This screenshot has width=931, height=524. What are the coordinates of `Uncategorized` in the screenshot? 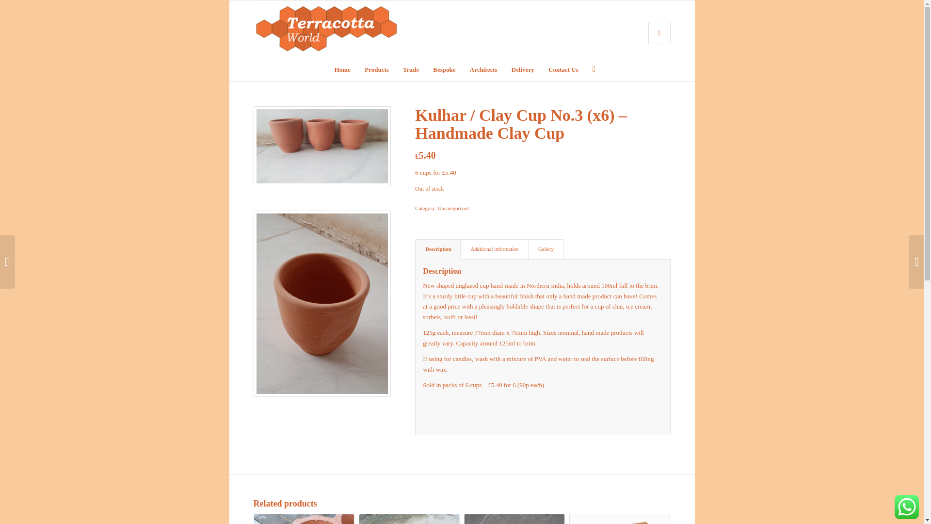 It's located at (453, 208).